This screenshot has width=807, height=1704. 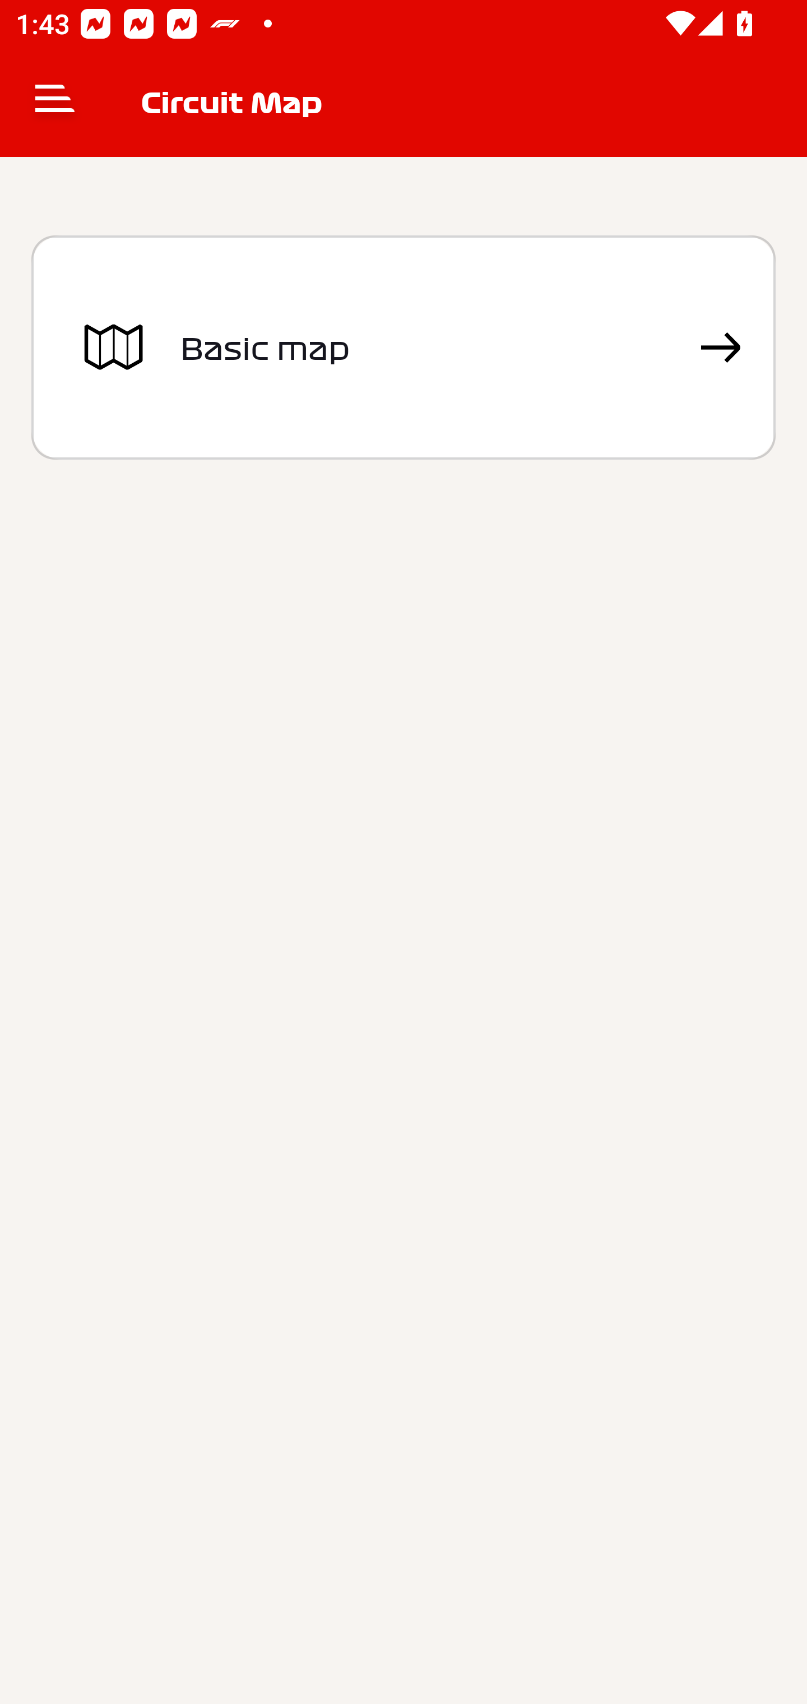 What do you see at coordinates (55, 102) in the screenshot?
I see `Navigate up` at bounding box center [55, 102].